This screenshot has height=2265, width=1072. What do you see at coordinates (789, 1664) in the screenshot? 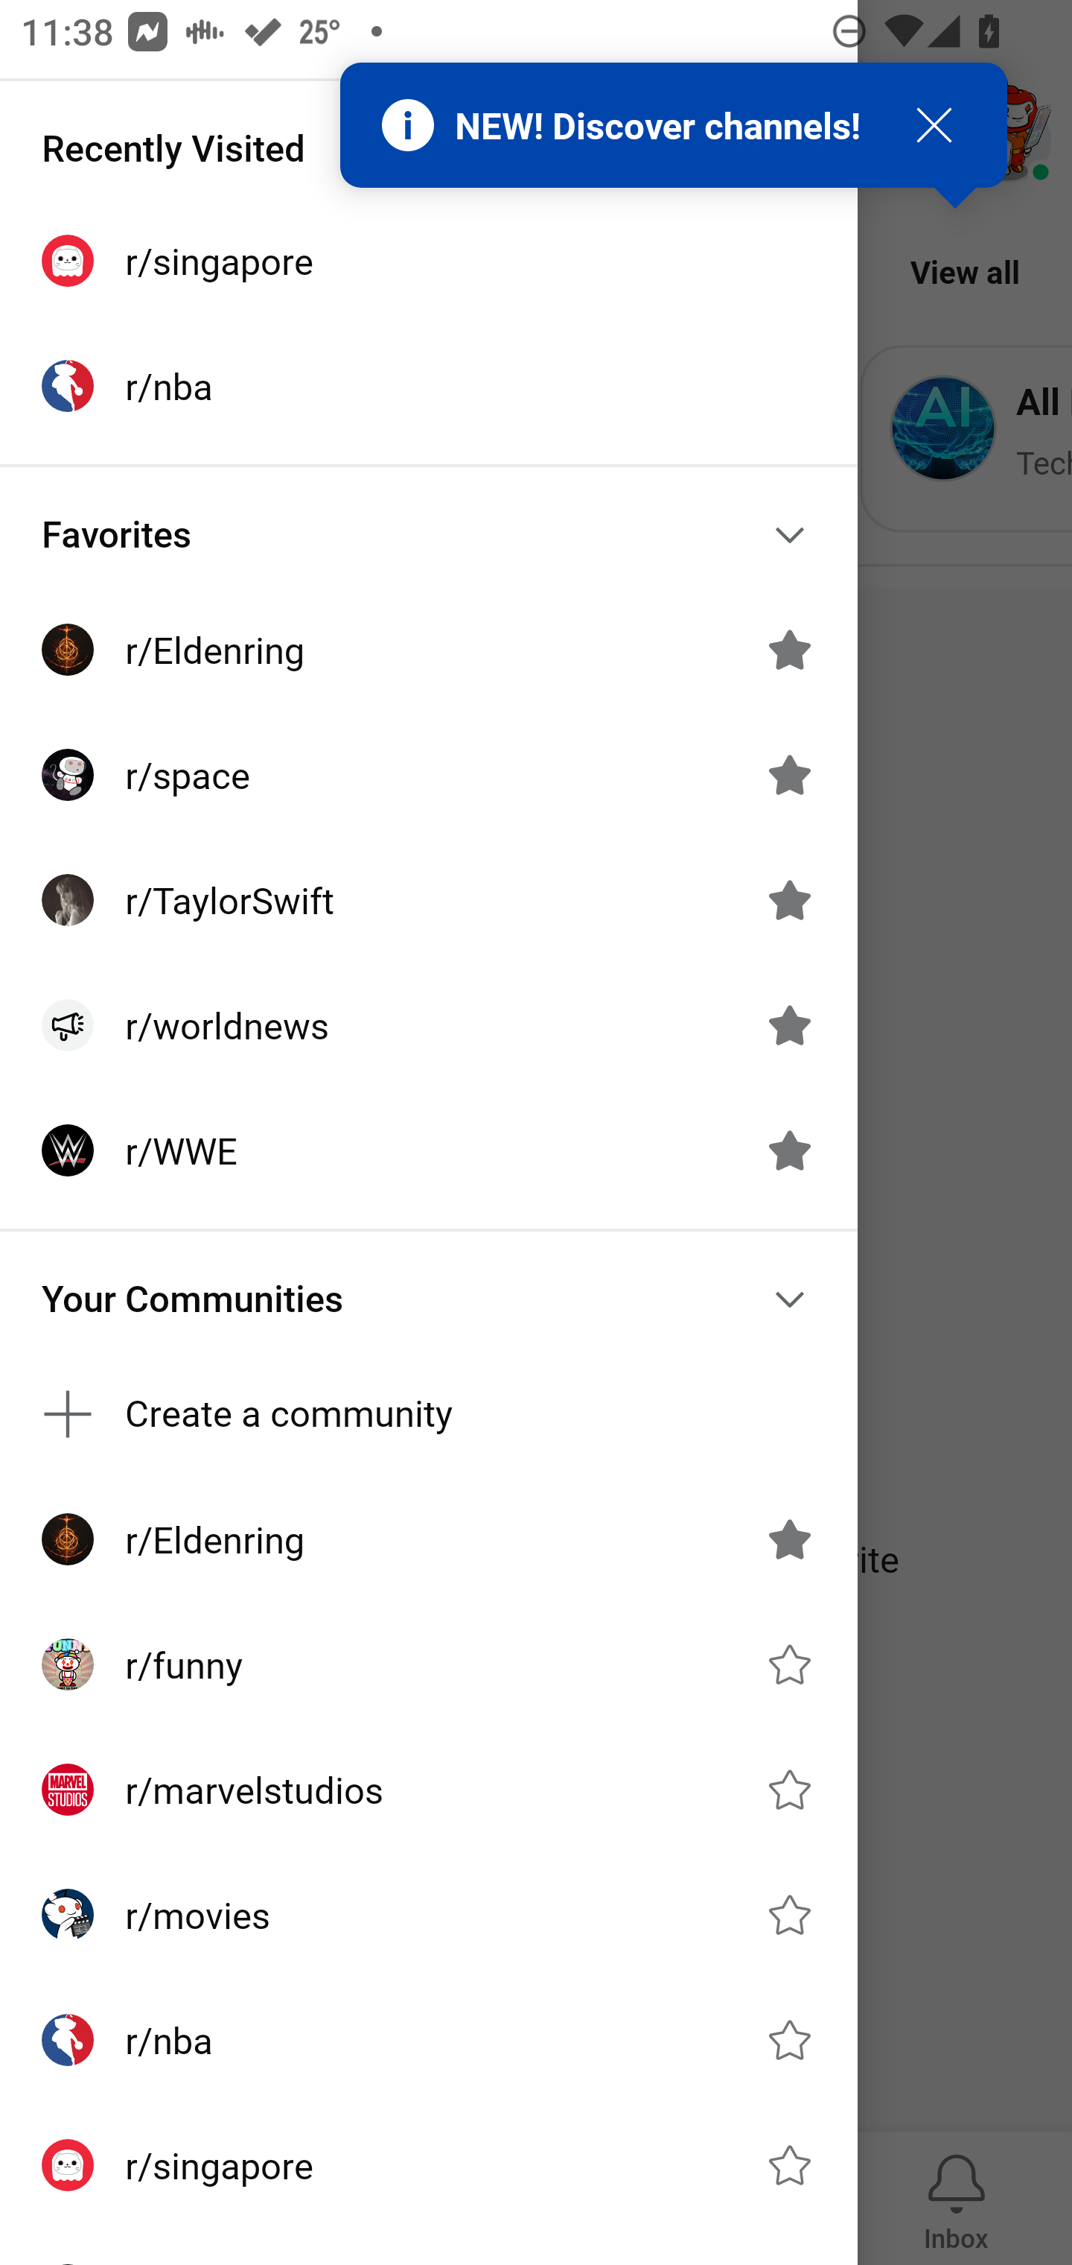
I see `Favorite r/funny` at bounding box center [789, 1664].